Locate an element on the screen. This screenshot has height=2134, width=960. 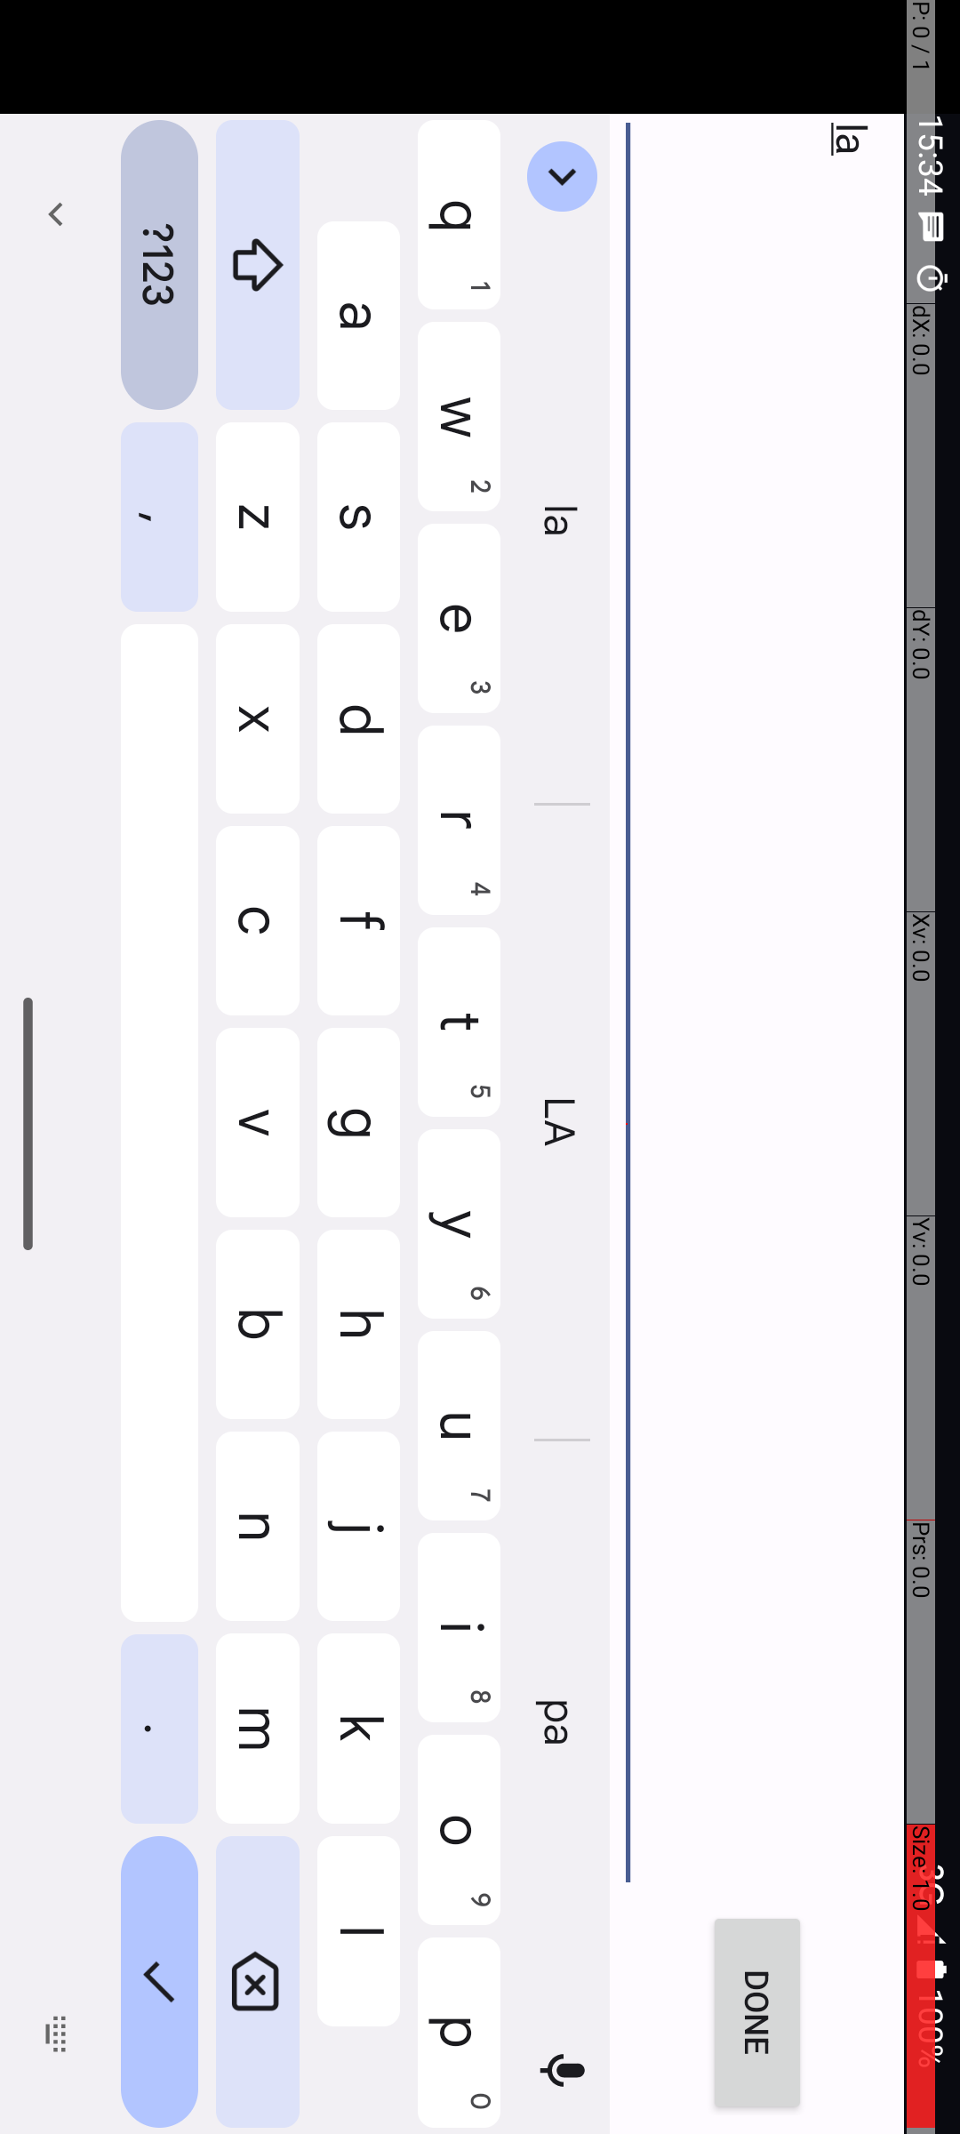
LA is located at coordinates (1124, 398).